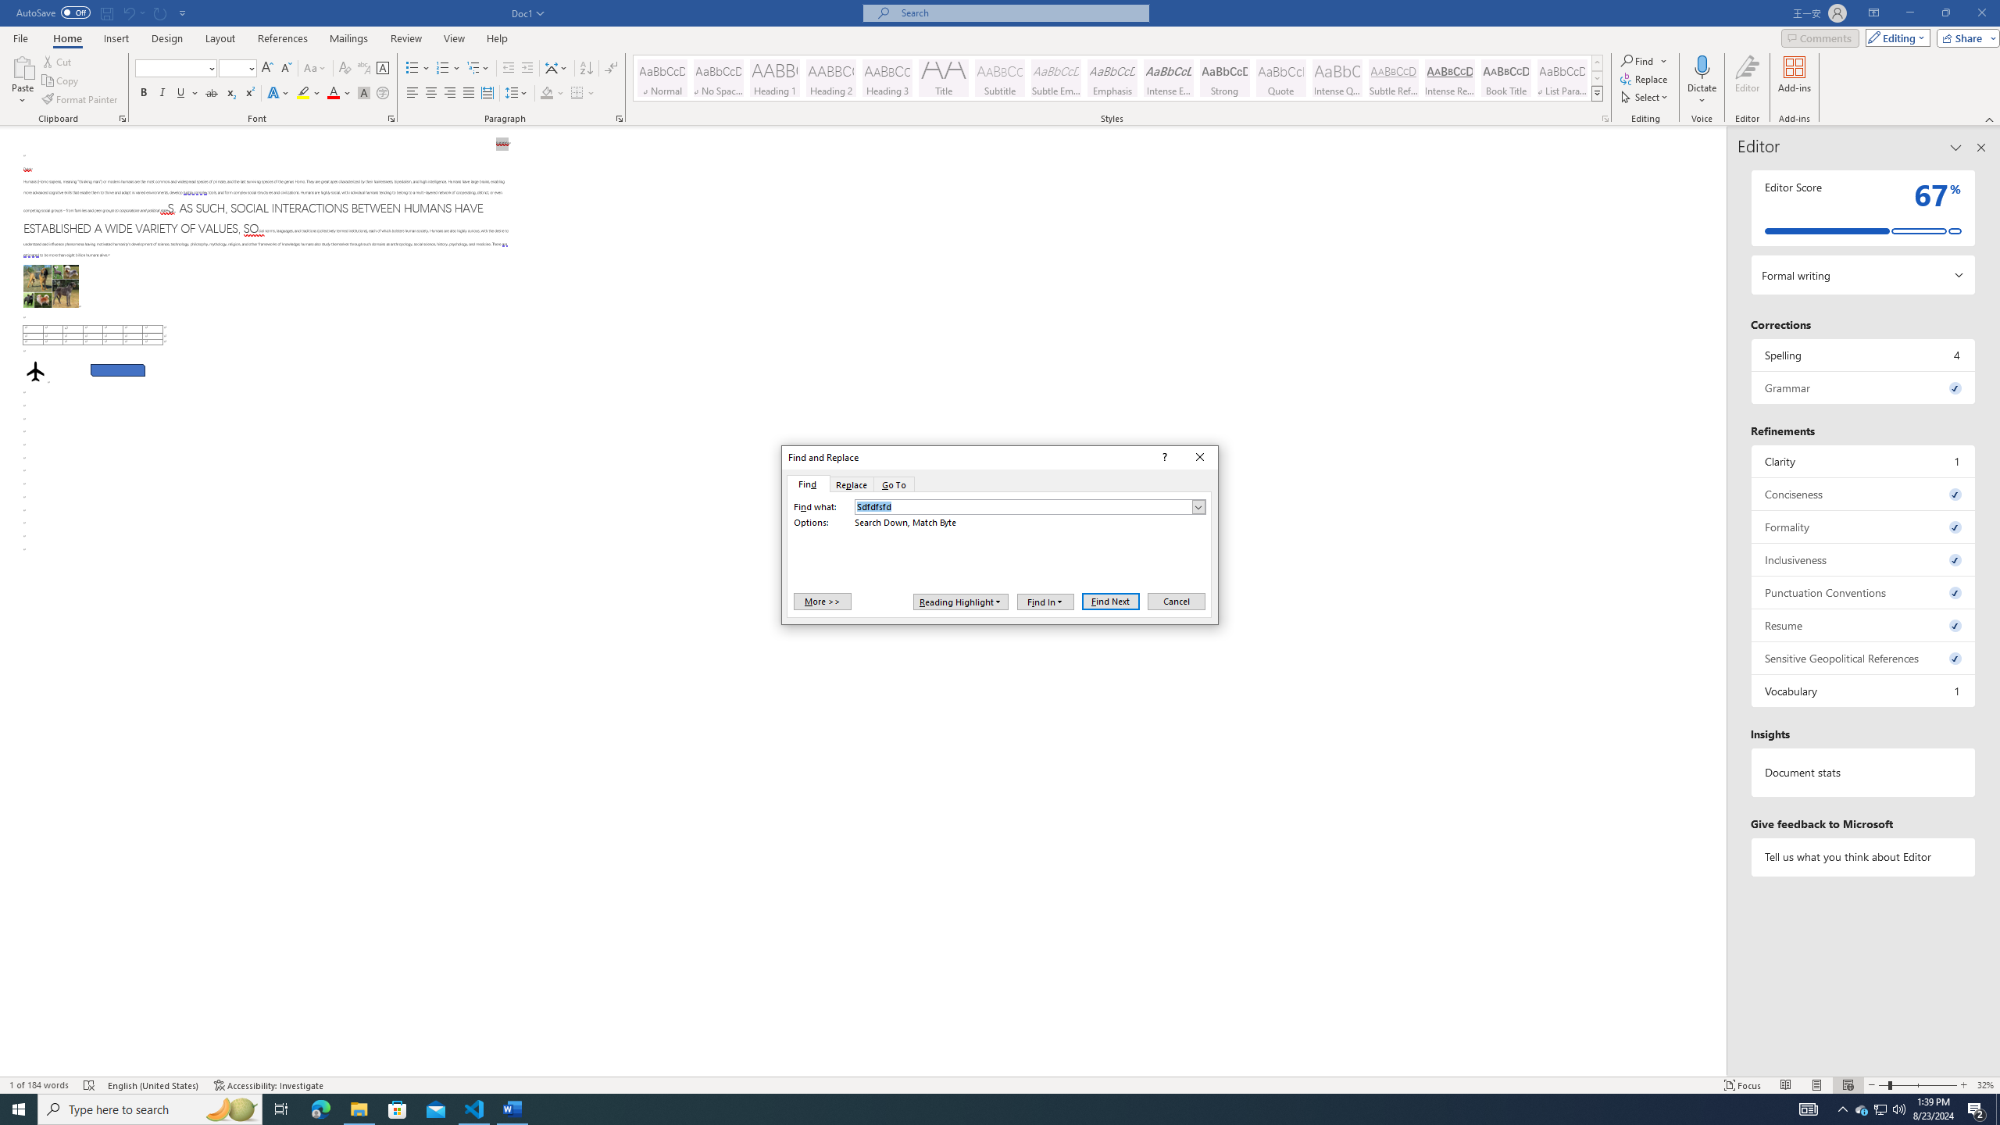 This screenshot has height=1125, width=2000. Describe the element at coordinates (1895, 37) in the screenshot. I see `Editing` at that location.